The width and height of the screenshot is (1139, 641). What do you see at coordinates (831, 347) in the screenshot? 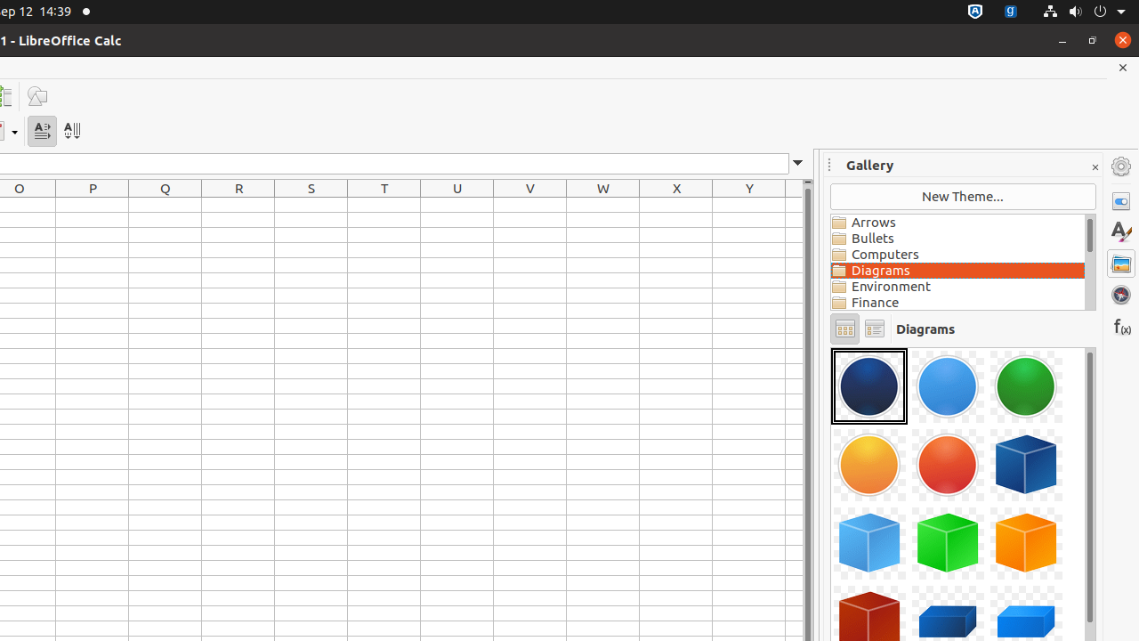
I see `Component-Sphere04-DarkRed` at bounding box center [831, 347].